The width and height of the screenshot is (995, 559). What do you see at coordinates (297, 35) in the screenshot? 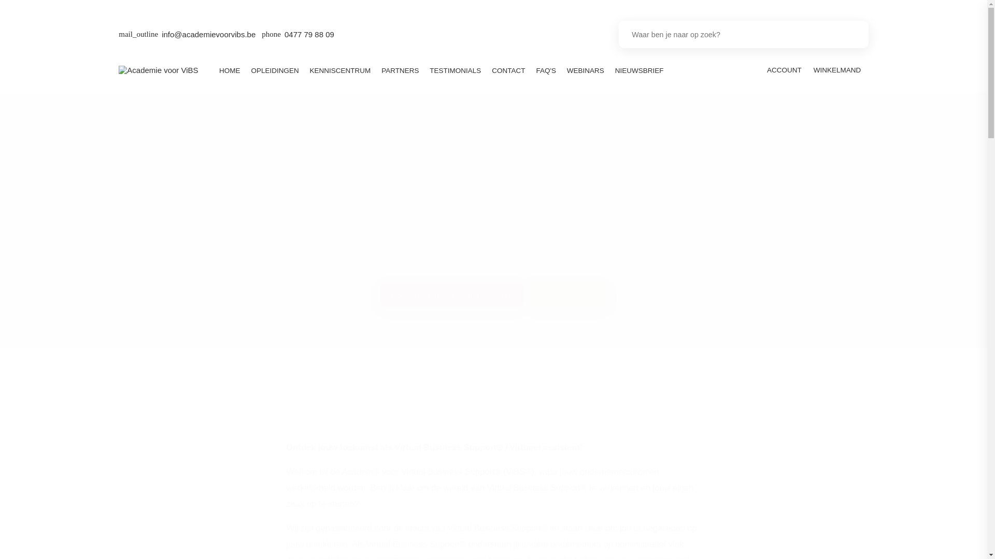
I see `phone
0477 79 88 09` at bounding box center [297, 35].